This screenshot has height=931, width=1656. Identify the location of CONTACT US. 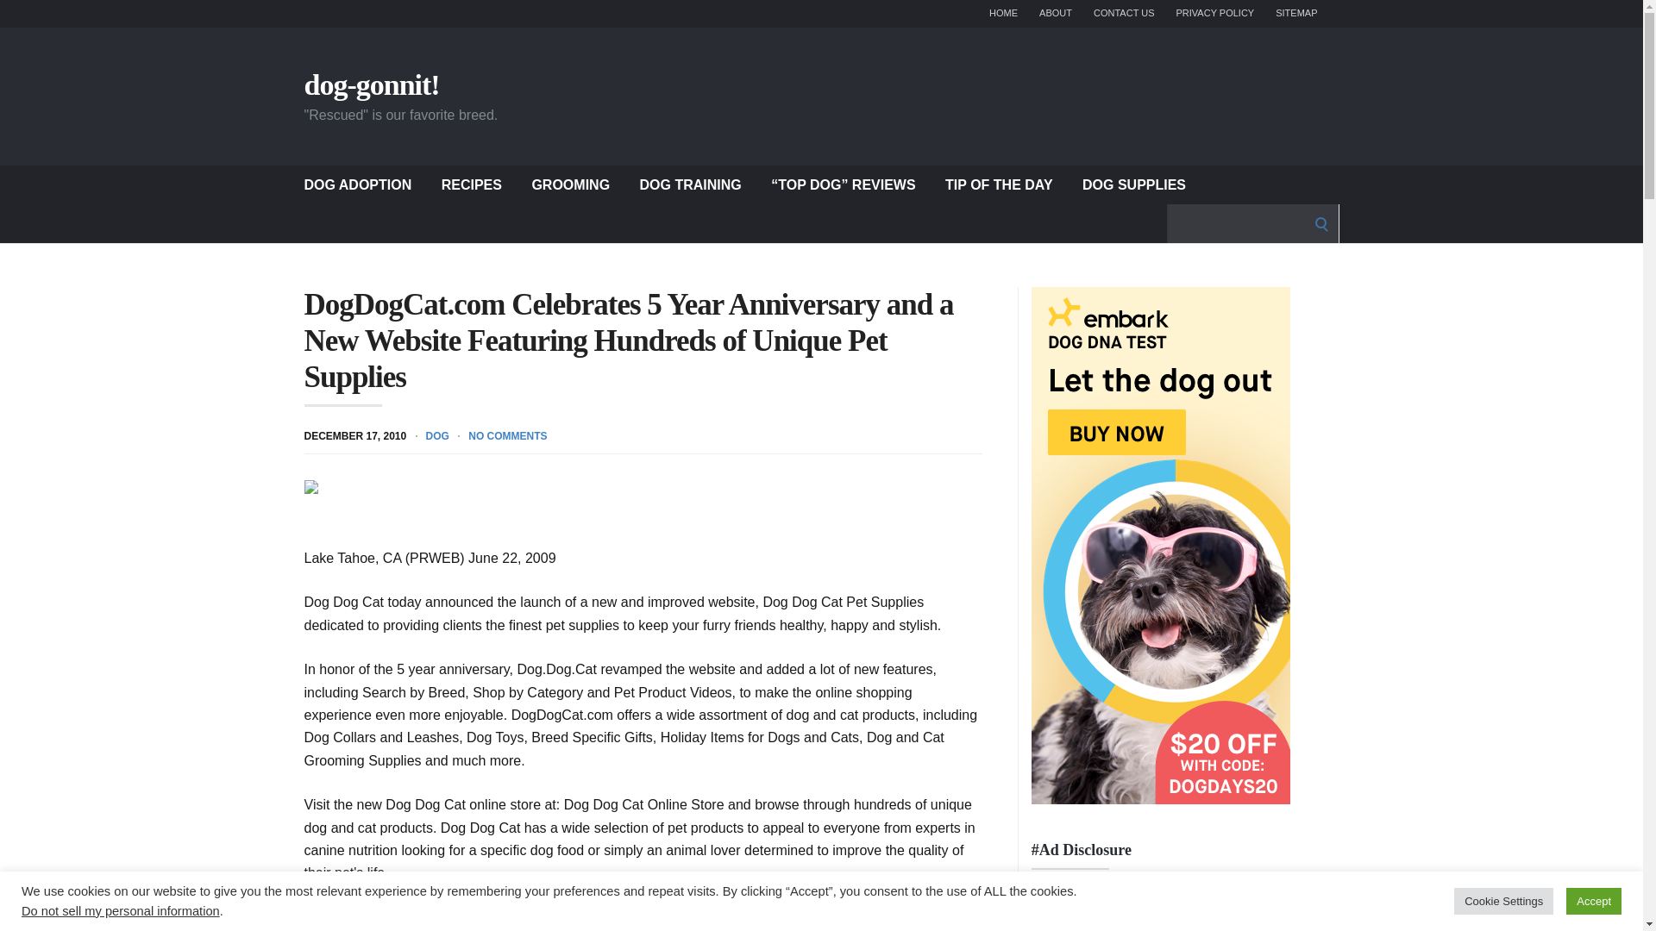
(1123, 14).